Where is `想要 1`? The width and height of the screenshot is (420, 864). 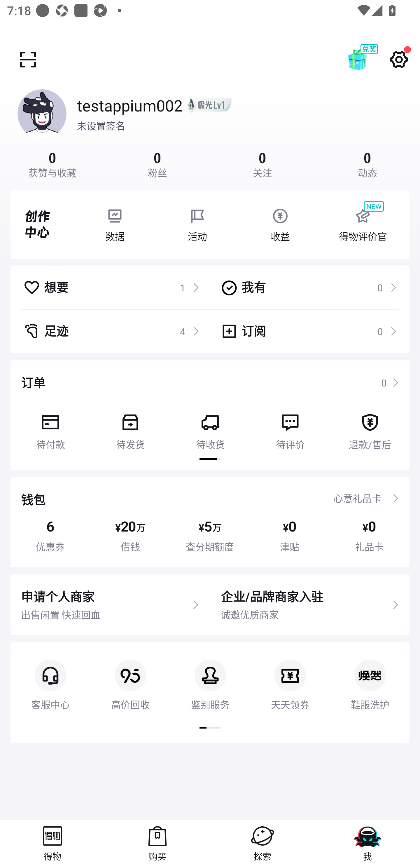 想要 1 is located at coordinates (111, 287).